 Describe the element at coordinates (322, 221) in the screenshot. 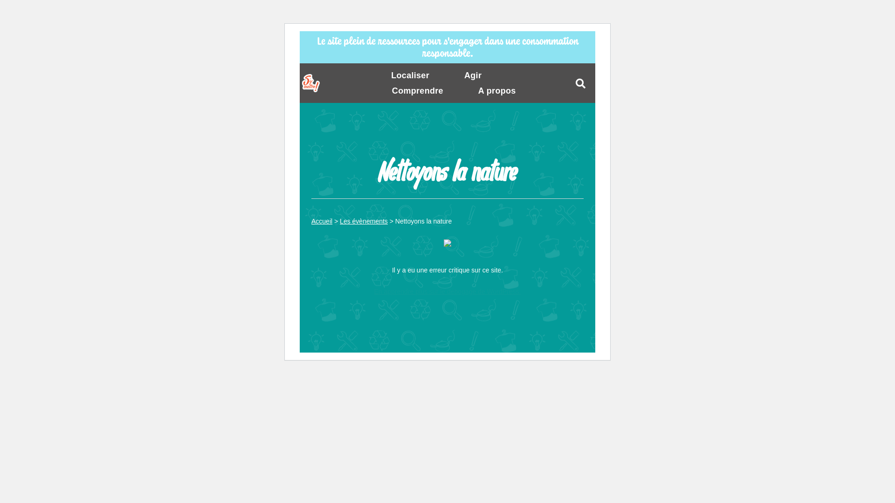

I see `Accueil` at that location.